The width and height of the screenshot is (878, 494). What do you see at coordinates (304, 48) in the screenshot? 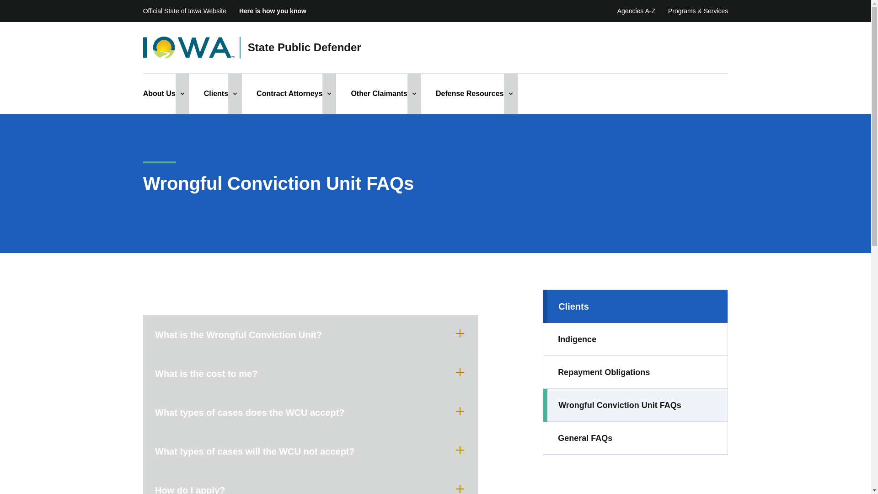
I see `State Public Defender` at bounding box center [304, 48].